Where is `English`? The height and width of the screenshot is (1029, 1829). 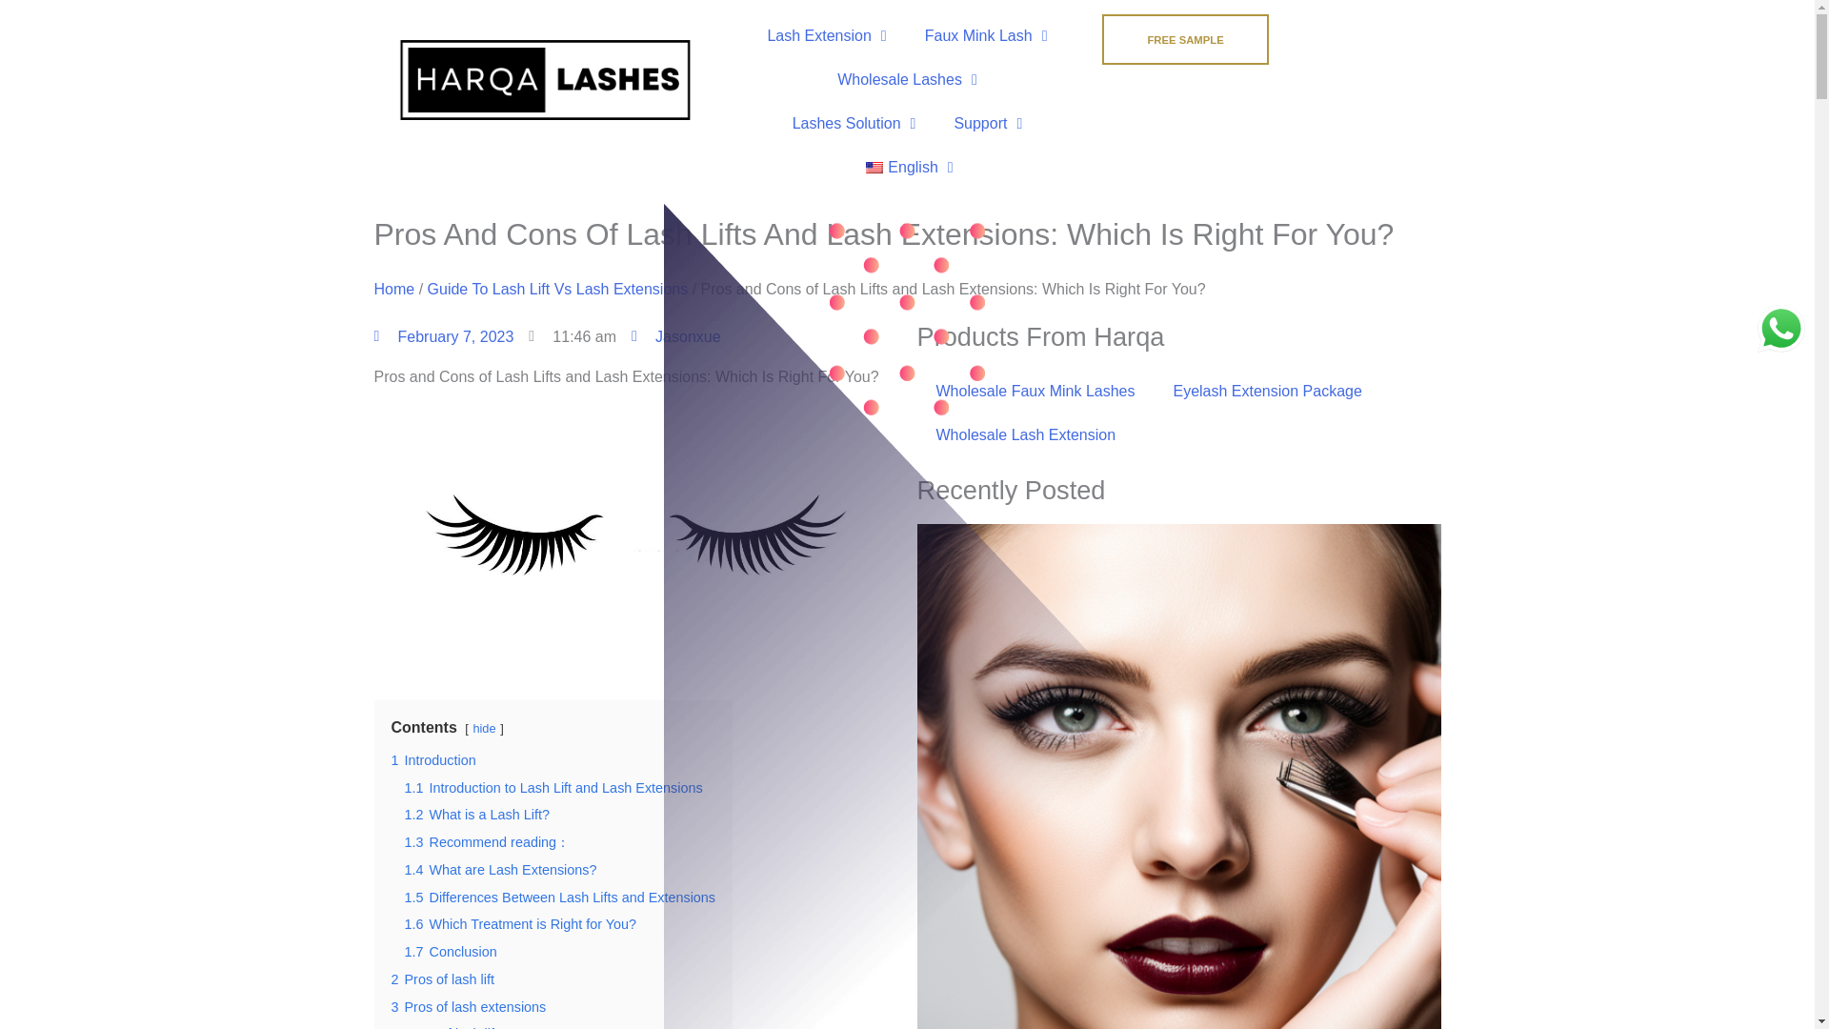 English is located at coordinates (874, 168).